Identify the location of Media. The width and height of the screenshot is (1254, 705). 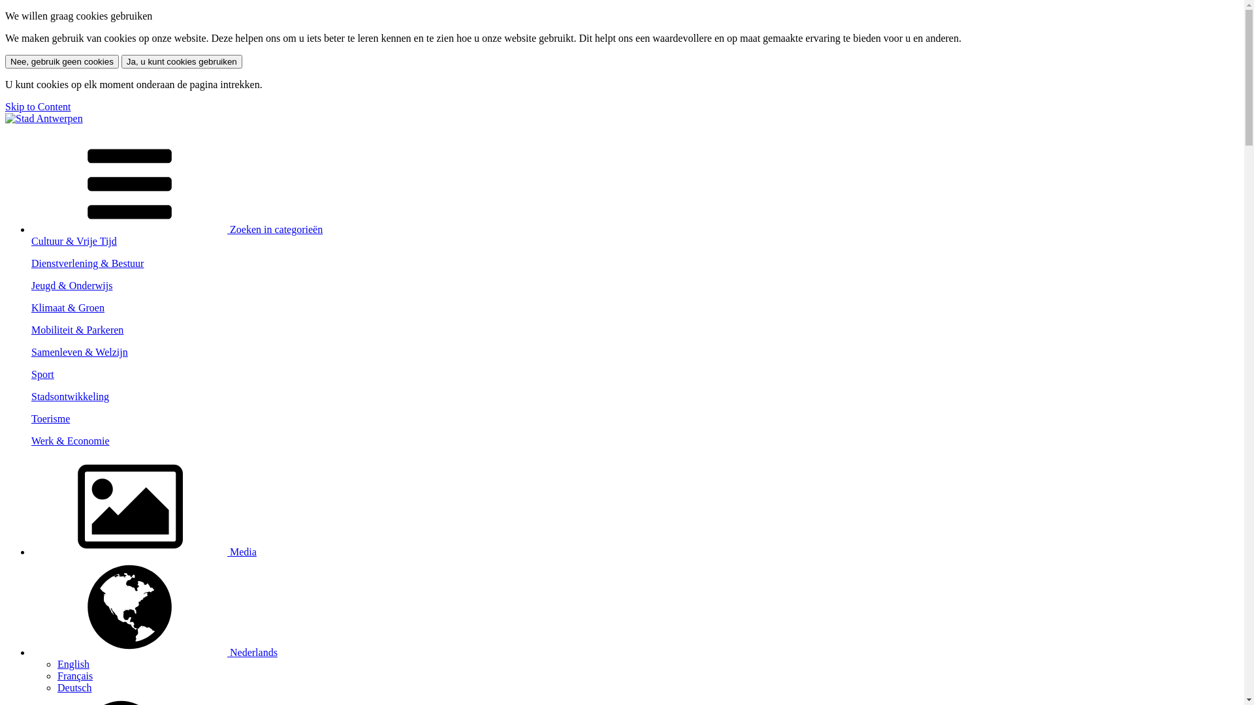
(144, 552).